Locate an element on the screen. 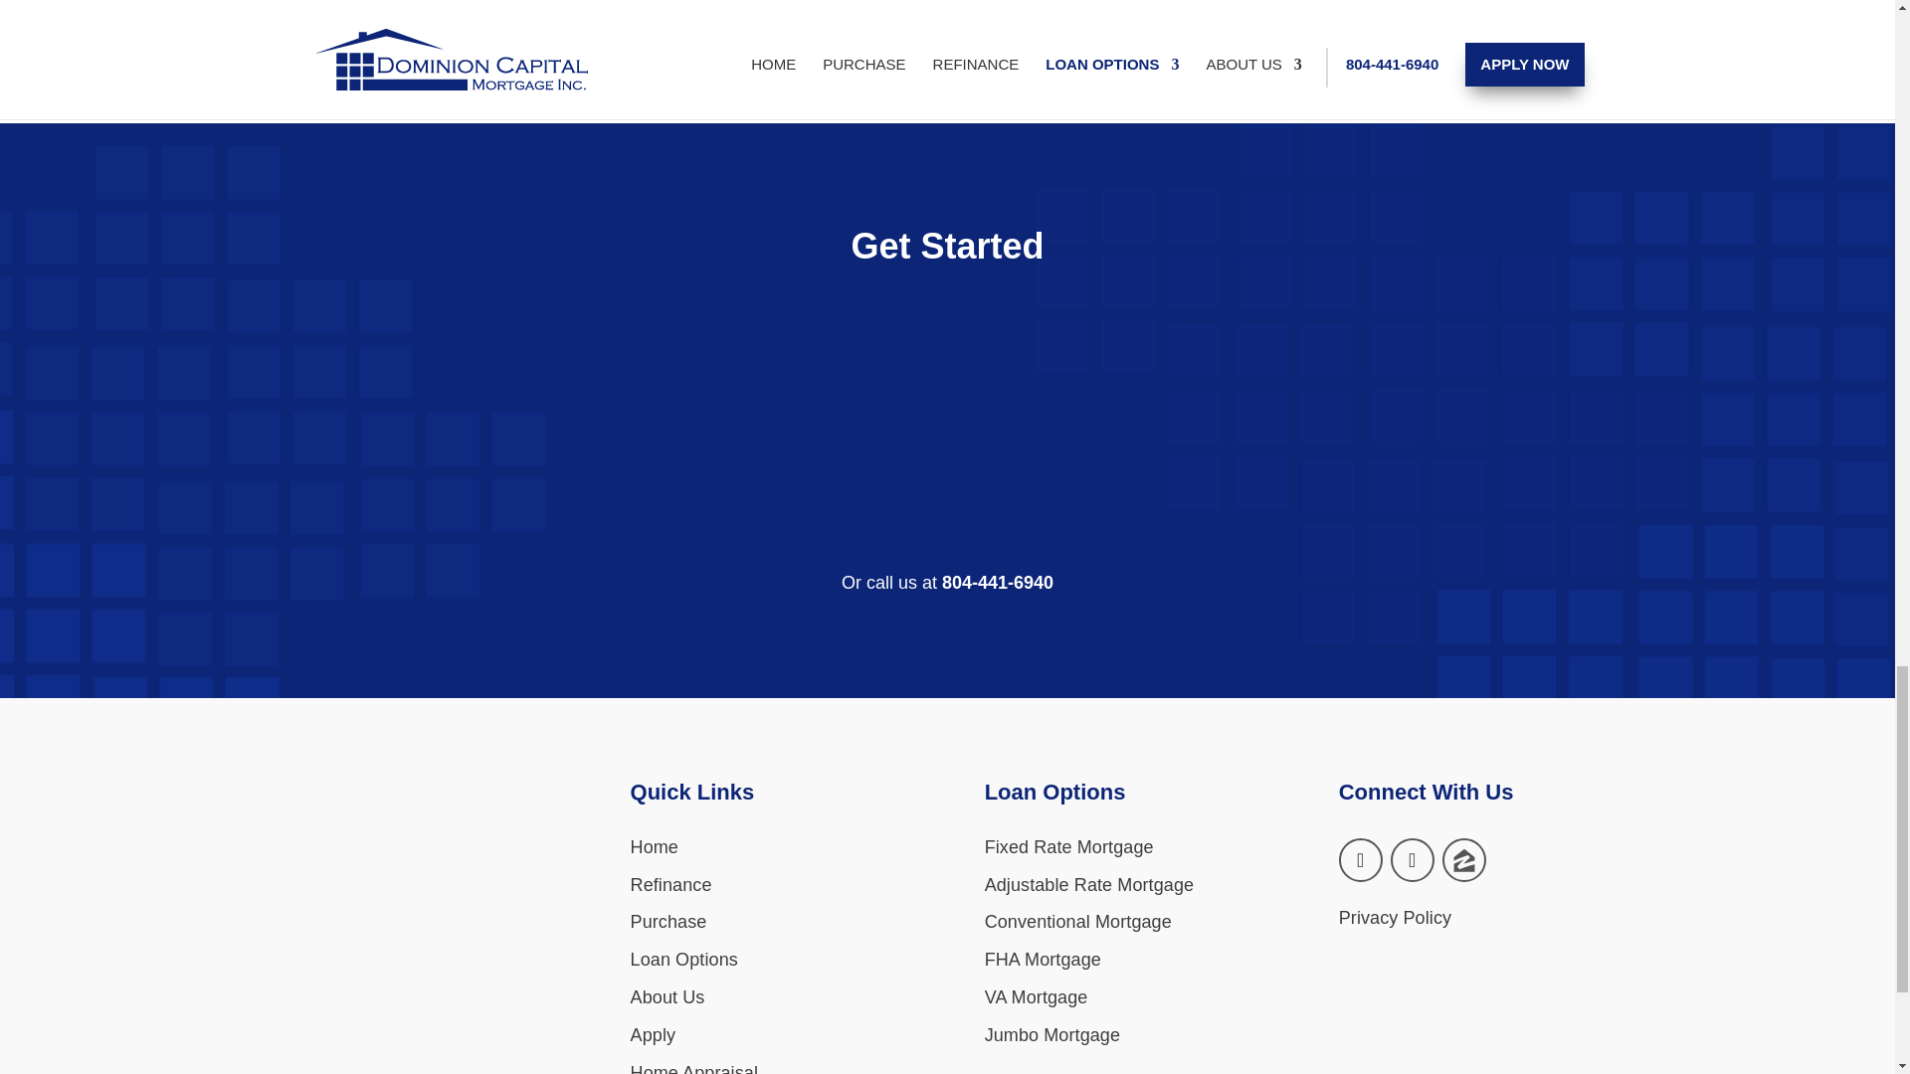 This screenshot has width=1910, height=1074. 804-441-6940 is located at coordinates (997, 583).